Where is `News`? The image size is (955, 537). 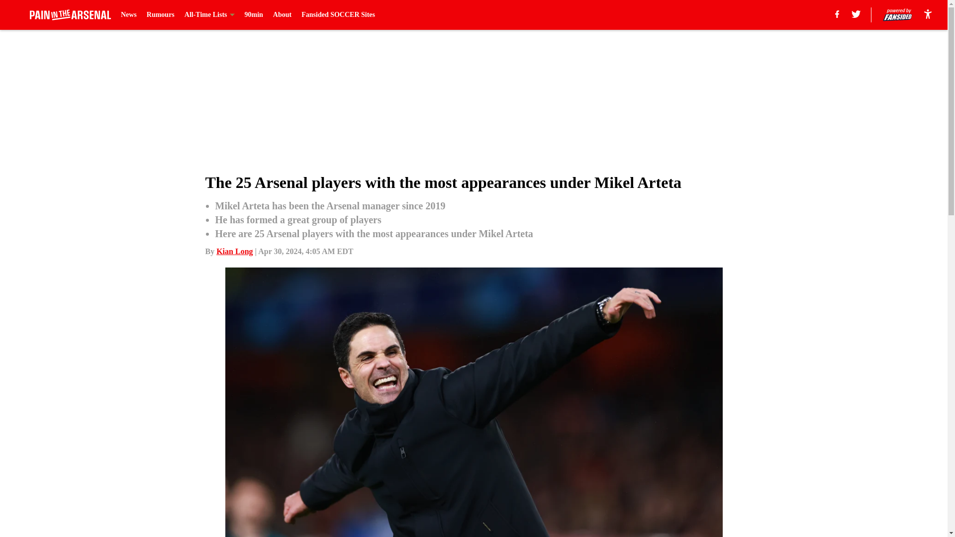 News is located at coordinates (128, 15).